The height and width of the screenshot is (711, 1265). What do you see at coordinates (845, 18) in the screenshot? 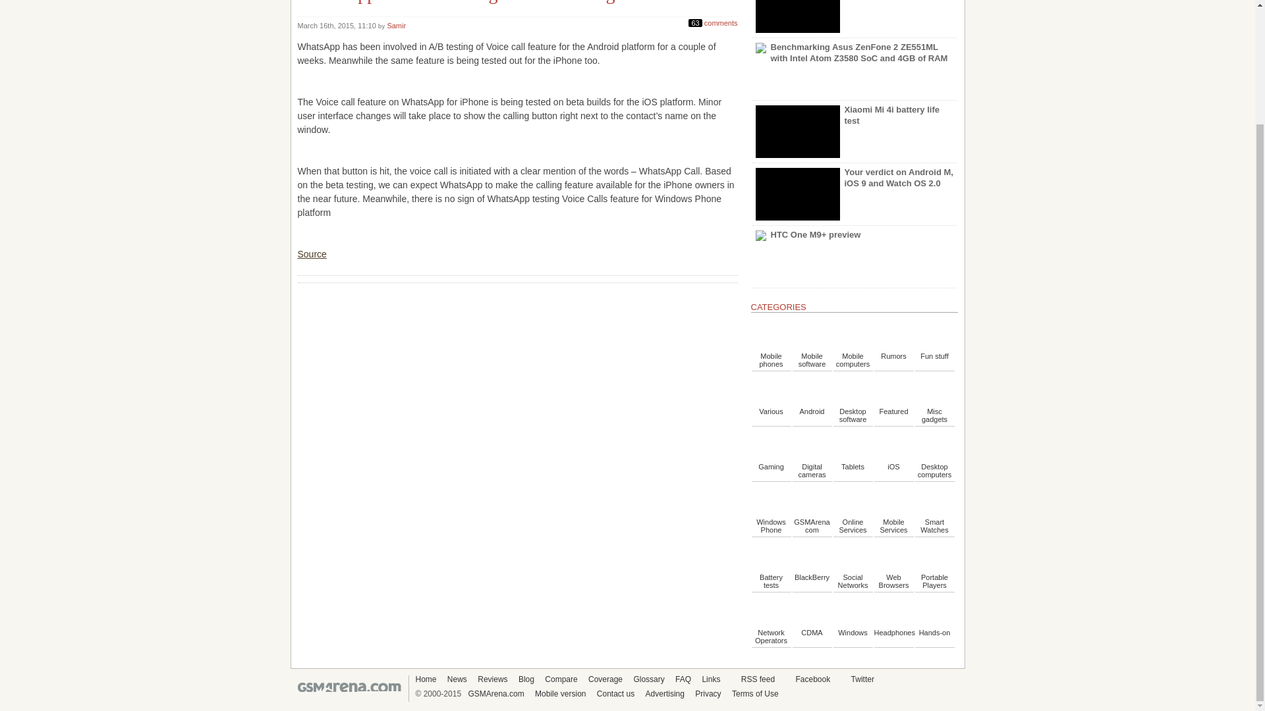
I see `Lenovo A7000 Preview` at bounding box center [845, 18].